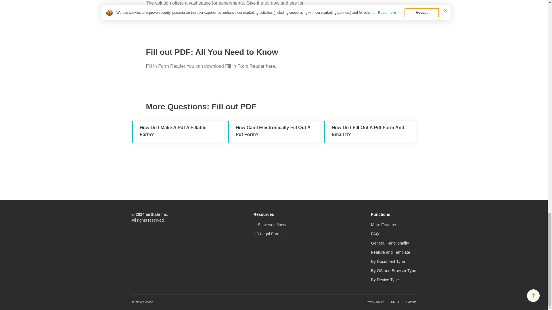 The height and width of the screenshot is (310, 552). What do you see at coordinates (142, 302) in the screenshot?
I see `Terms of Service` at bounding box center [142, 302].